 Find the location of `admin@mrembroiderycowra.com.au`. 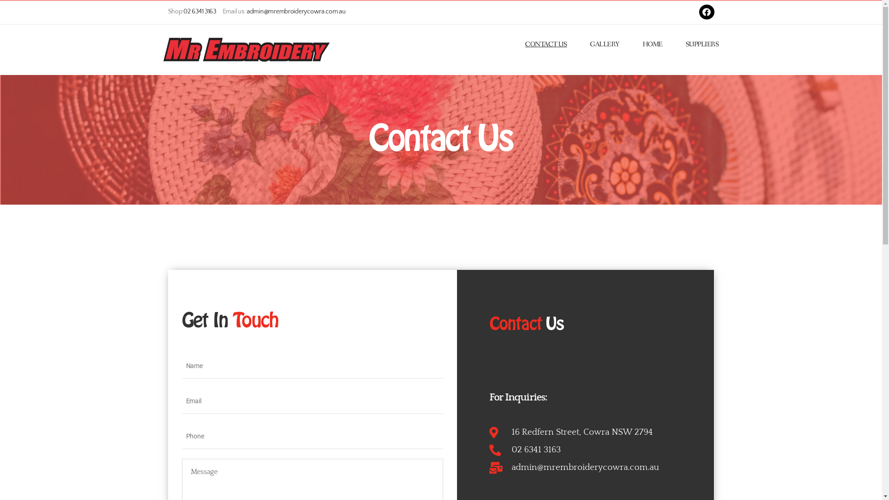

admin@mrembroiderycowra.com.au is located at coordinates (595, 468).